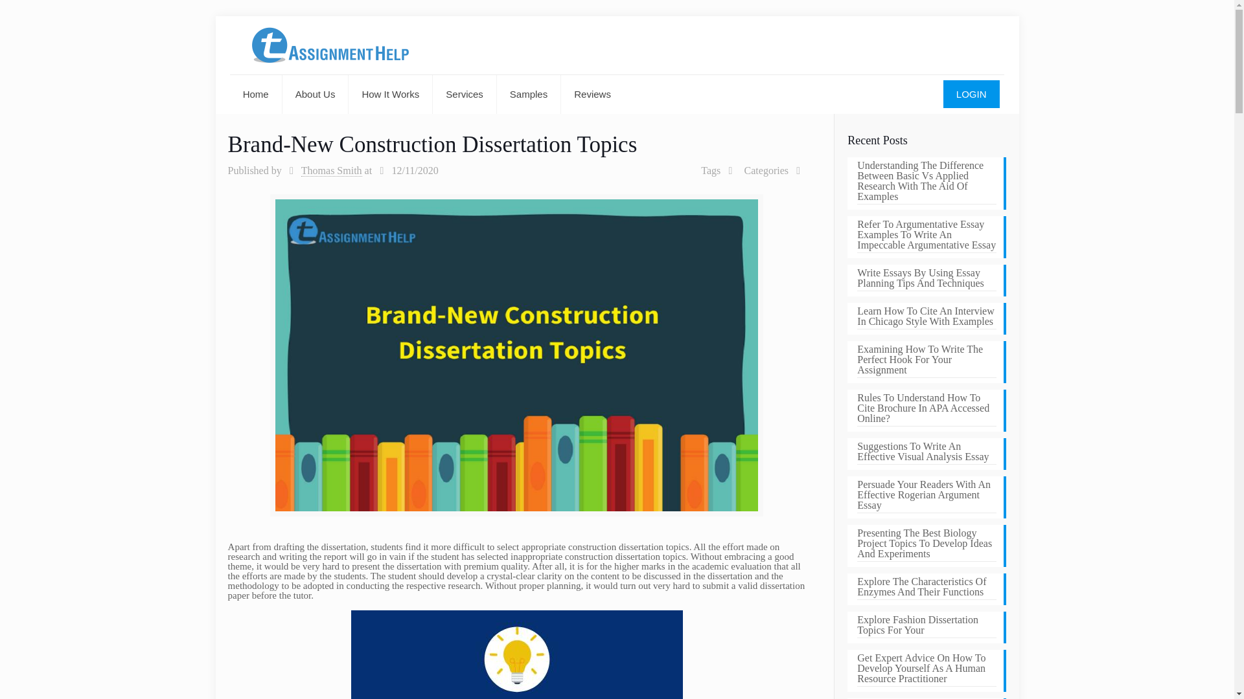 The image size is (1244, 699). What do you see at coordinates (465, 94) in the screenshot?
I see `Services` at bounding box center [465, 94].